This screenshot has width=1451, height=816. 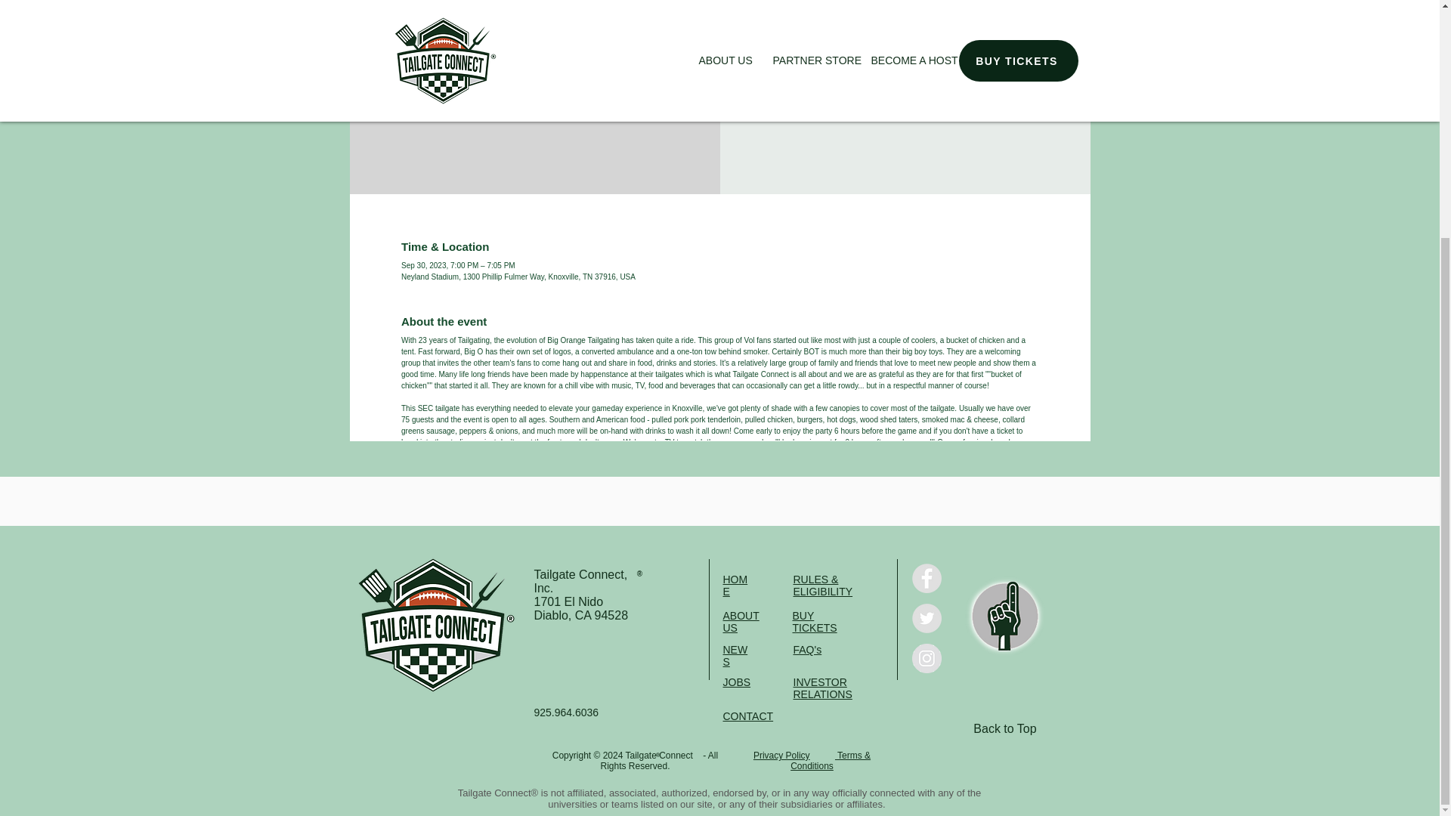 What do you see at coordinates (1004, 728) in the screenshot?
I see `Back to Top` at bounding box center [1004, 728].